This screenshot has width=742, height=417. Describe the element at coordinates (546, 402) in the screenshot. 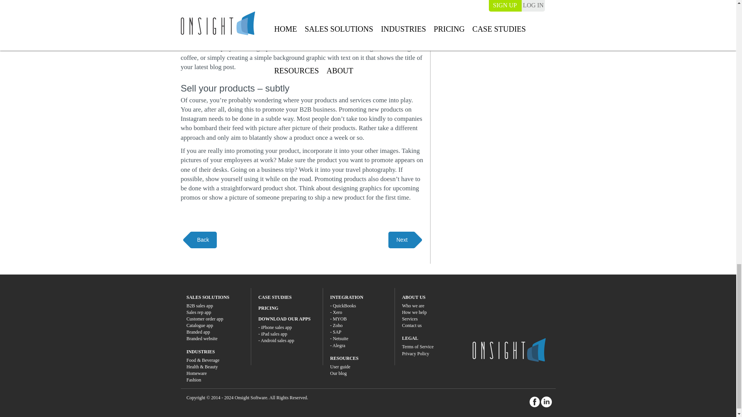

I see `LinkedIn` at that location.